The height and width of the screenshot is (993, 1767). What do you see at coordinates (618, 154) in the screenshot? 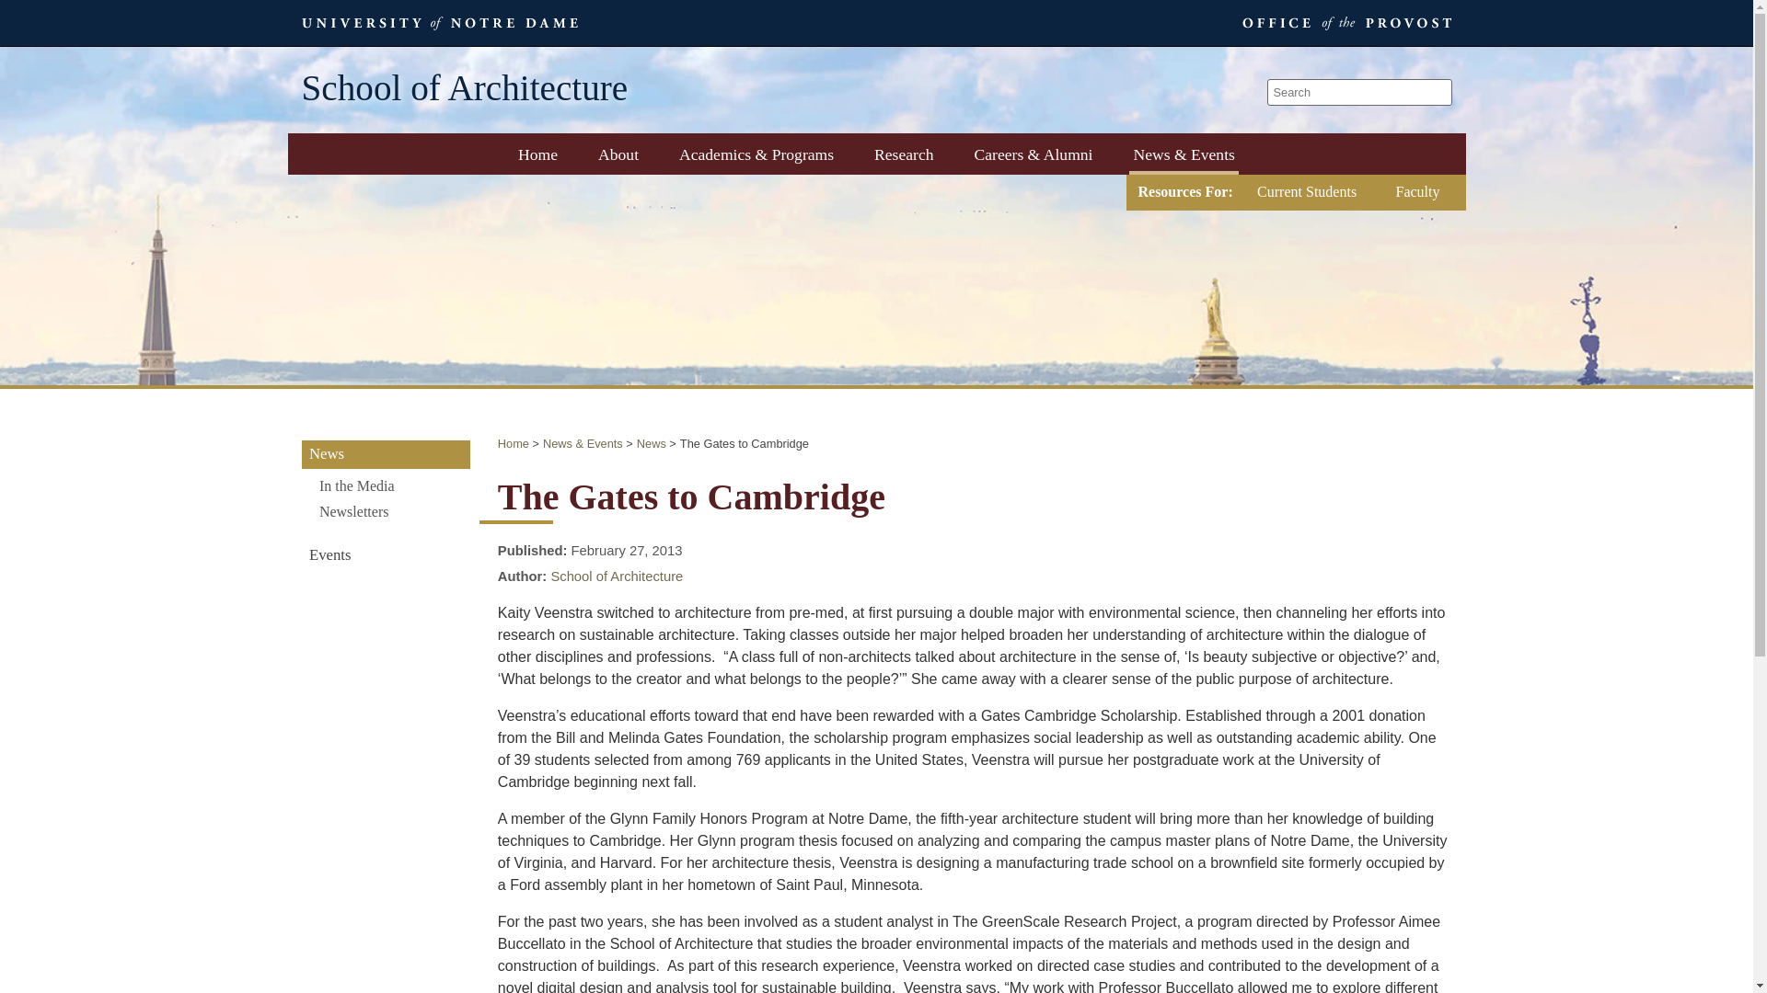
I see `About` at bounding box center [618, 154].